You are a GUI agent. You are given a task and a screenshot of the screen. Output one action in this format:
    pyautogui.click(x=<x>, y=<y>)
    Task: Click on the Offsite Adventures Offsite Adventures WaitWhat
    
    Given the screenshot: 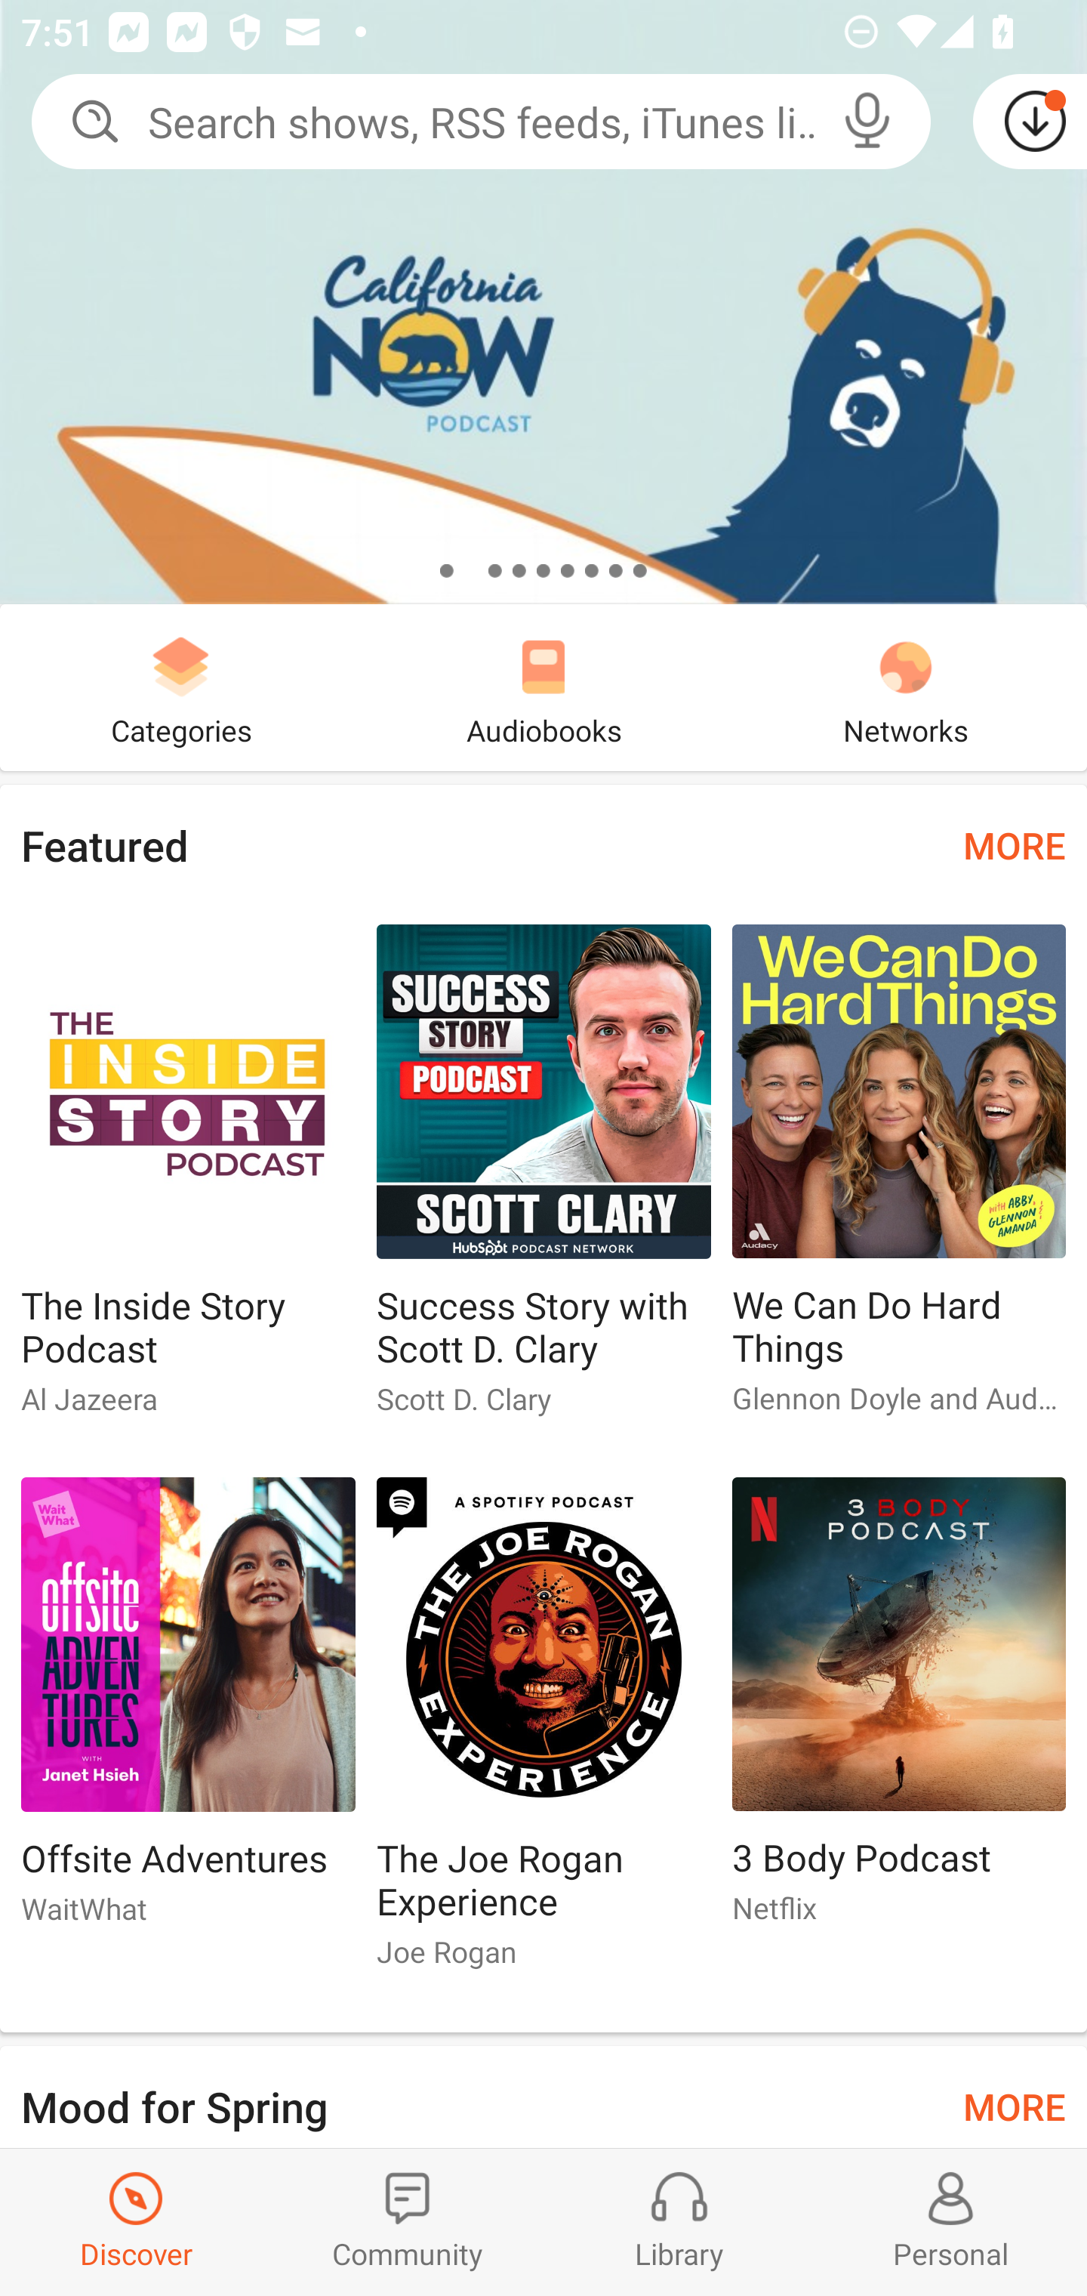 What is the action you would take?
    pyautogui.click(x=187, y=1712)
    